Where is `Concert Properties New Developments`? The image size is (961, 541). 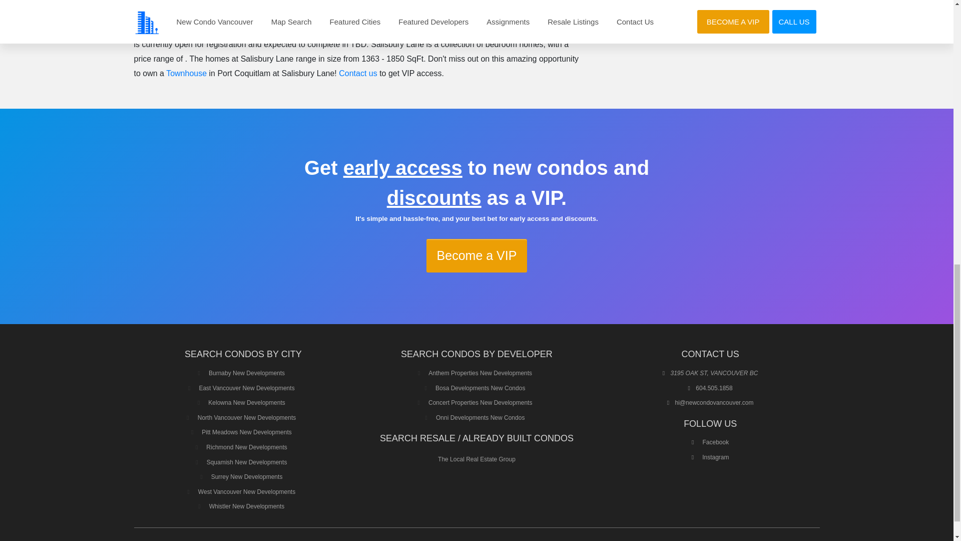 Concert Properties New Developments is located at coordinates (480, 403).